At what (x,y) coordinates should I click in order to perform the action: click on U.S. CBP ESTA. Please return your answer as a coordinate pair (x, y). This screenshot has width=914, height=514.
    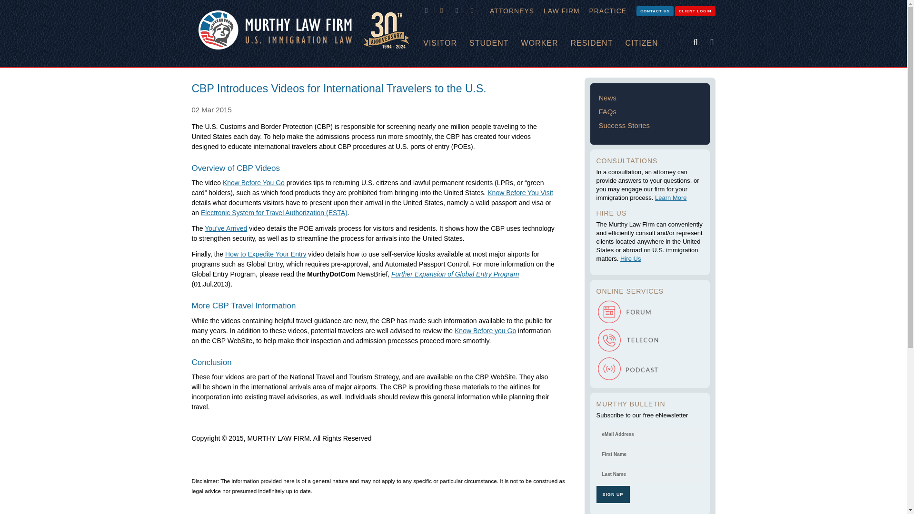
    Looking at the image, I should click on (274, 212).